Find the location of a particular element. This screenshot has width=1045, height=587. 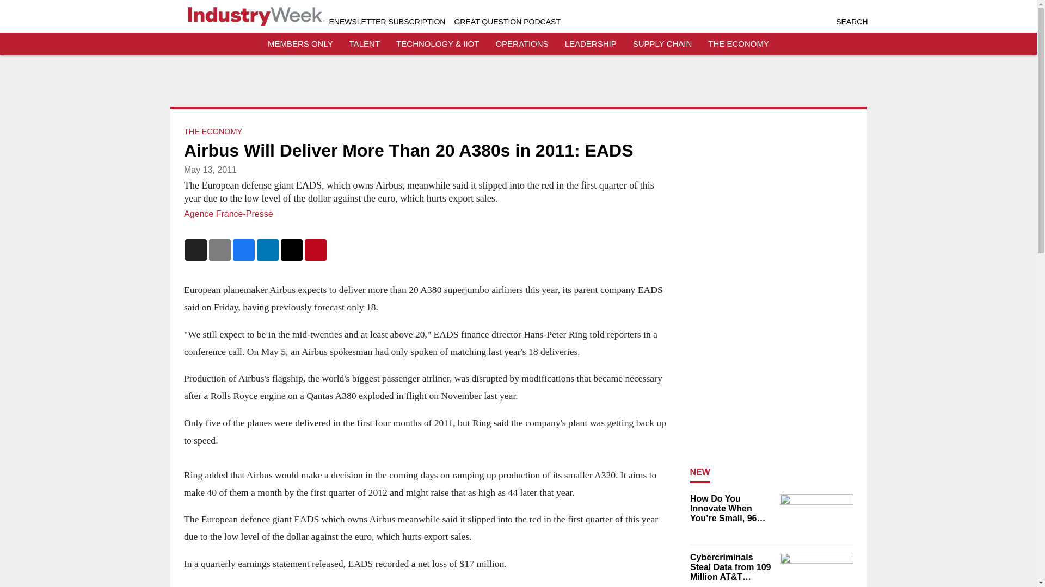

Agence France-Presse is located at coordinates (228, 213).